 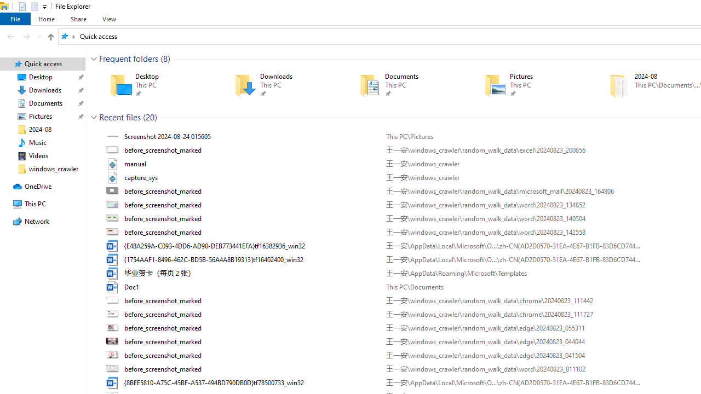 What do you see at coordinates (109, 19) in the screenshot?
I see `View` at bounding box center [109, 19].